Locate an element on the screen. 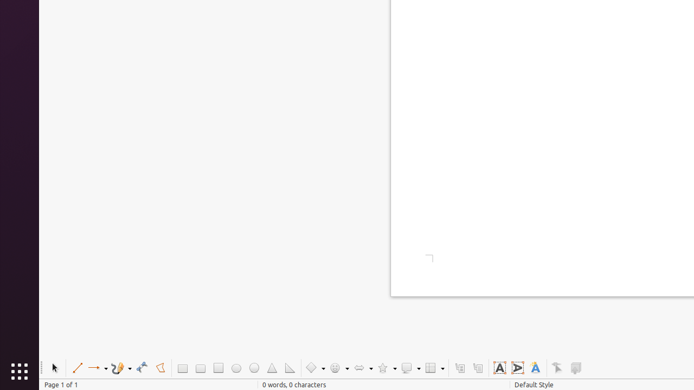 The height and width of the screenshot is (390, 694). Basic Shapes is located at coordinates (315, 368).